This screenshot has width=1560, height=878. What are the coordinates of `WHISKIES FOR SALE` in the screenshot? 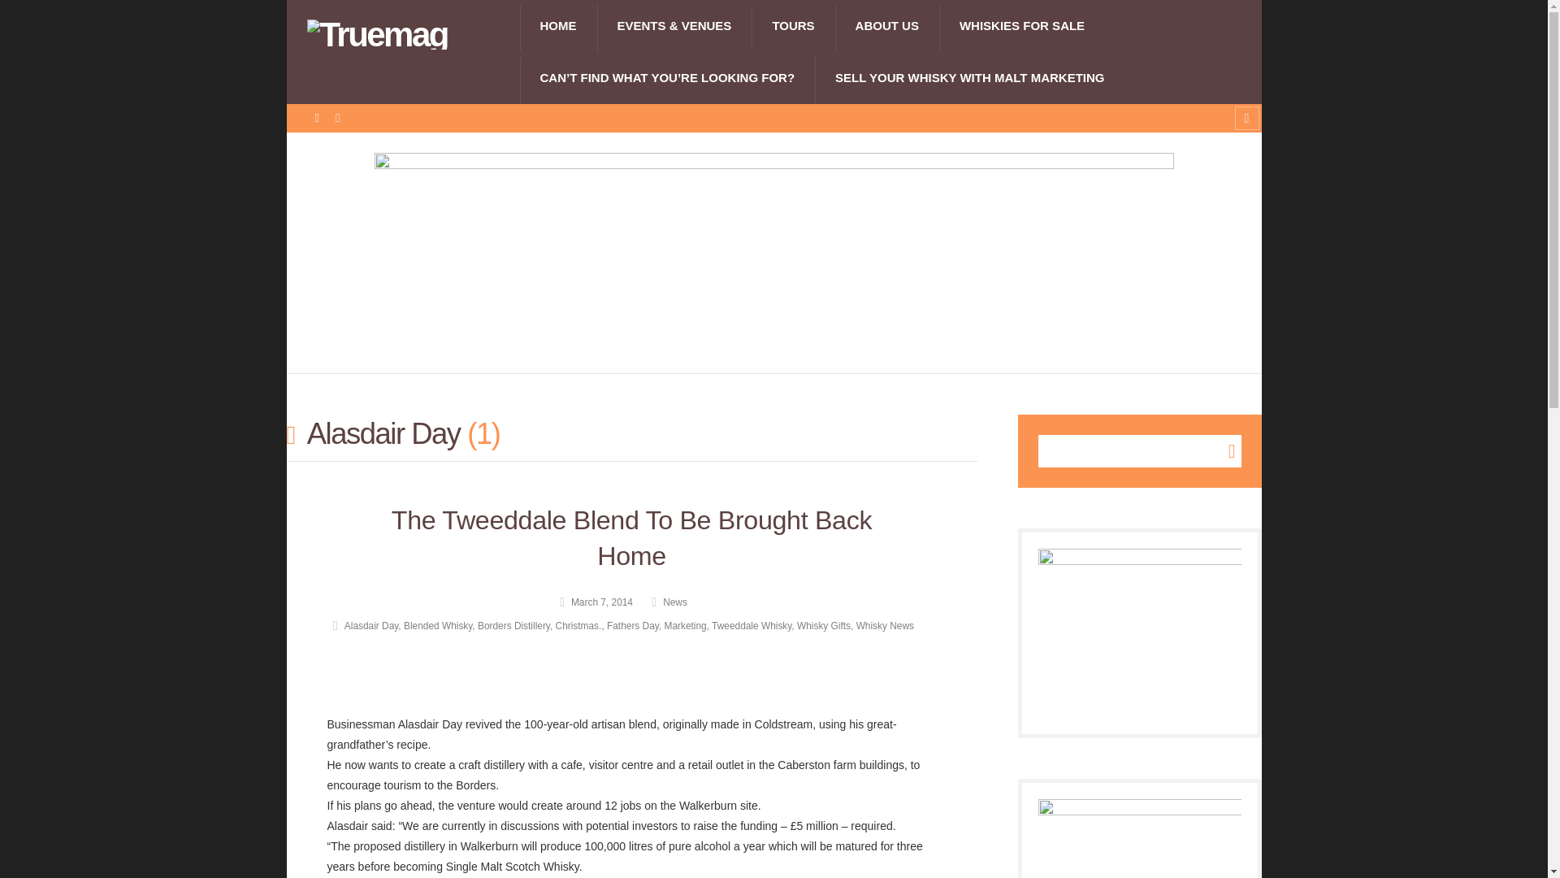 It's located at (1021, 26).